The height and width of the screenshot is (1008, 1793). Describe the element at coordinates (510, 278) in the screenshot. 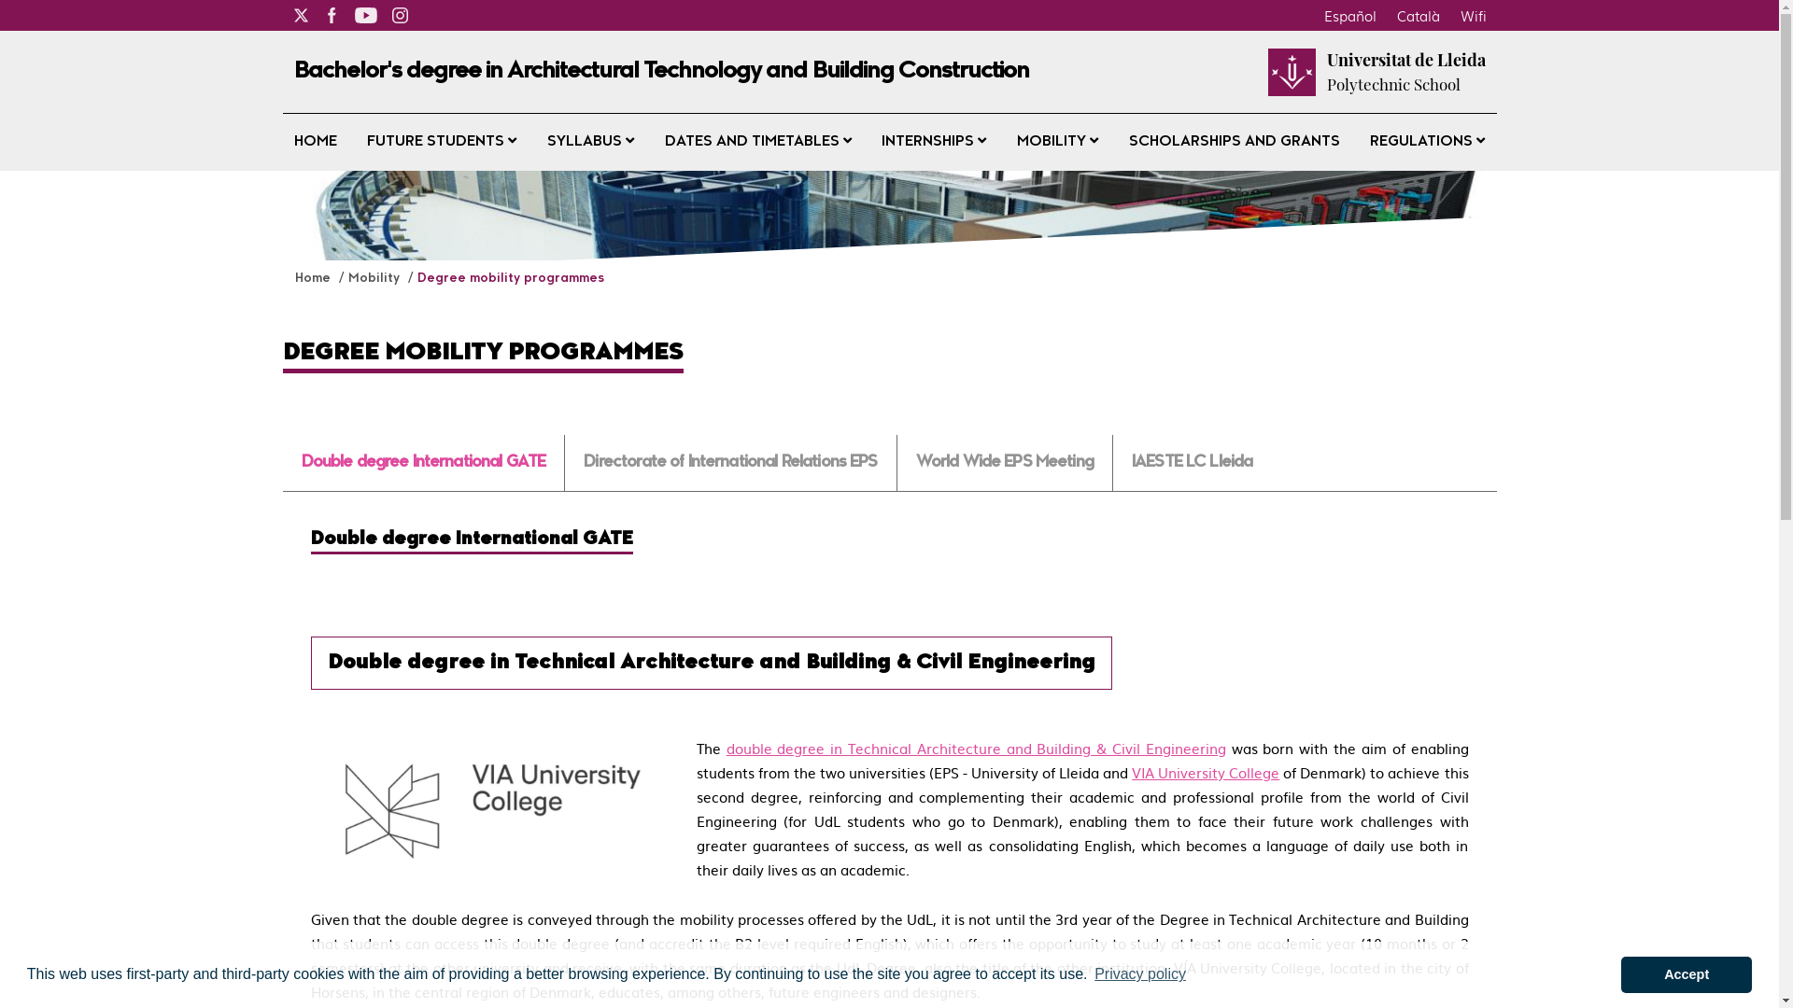

I see `Degree mobility programmes` at that location.